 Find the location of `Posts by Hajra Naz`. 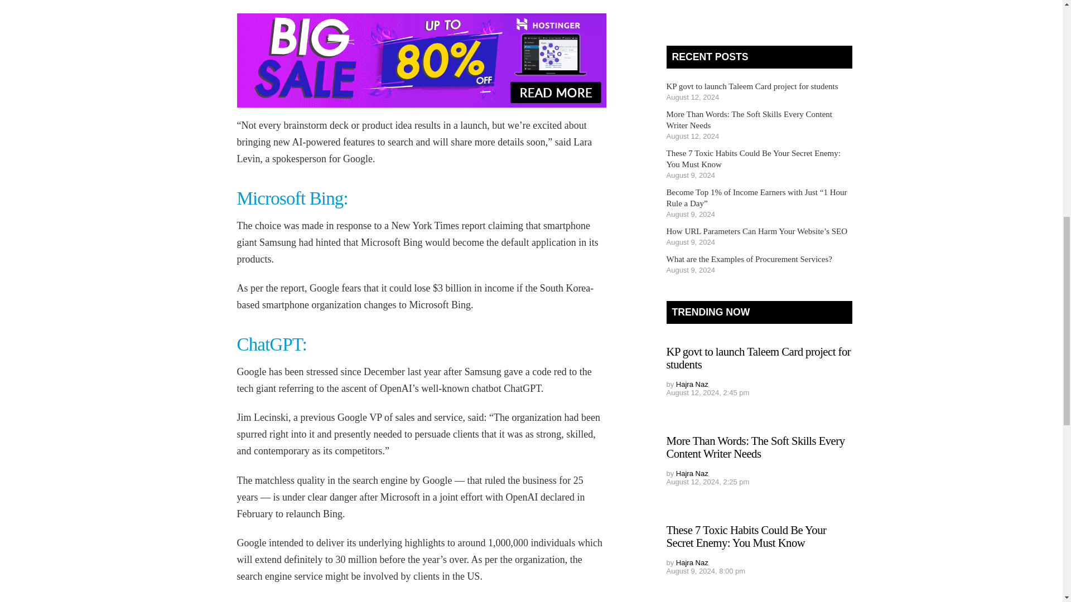

Posts by Hajra Naz is located at coordinates (692, 474).